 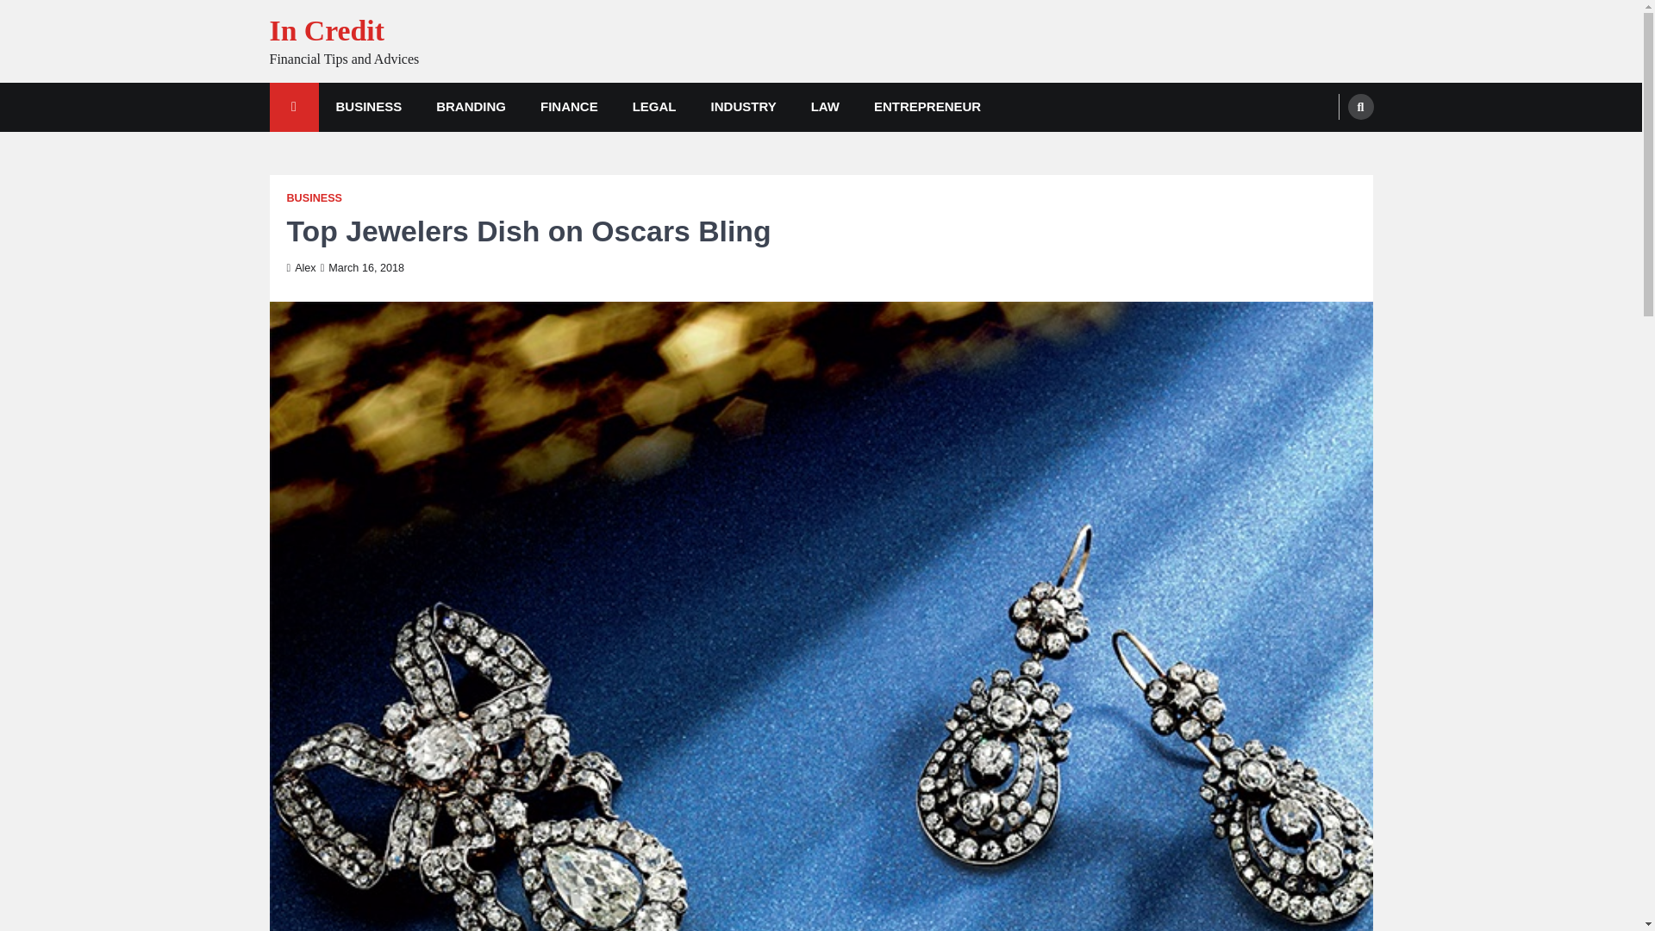 What do you see at coordinates (314, 198) in the screenshot?
I see `BUSINESS` at bounding box center [314, 198].